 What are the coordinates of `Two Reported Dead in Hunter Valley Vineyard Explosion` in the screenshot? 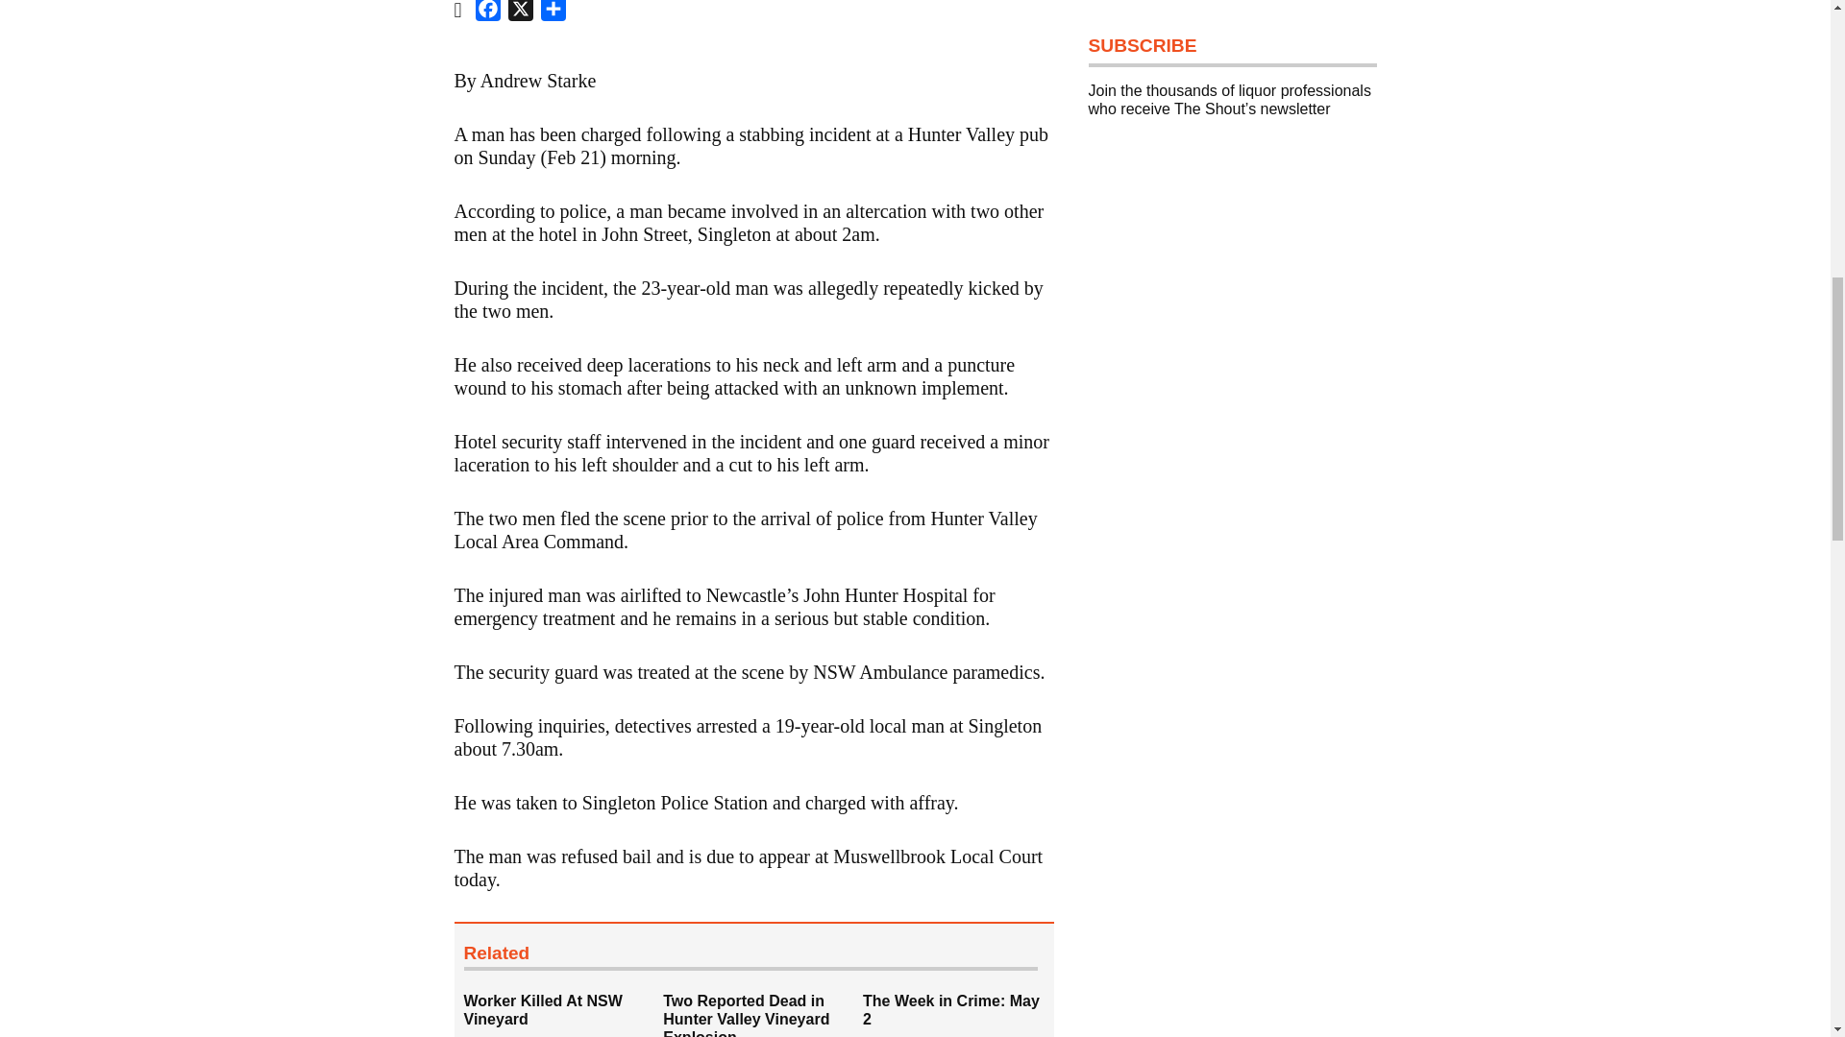 It's located at (763, 1014).